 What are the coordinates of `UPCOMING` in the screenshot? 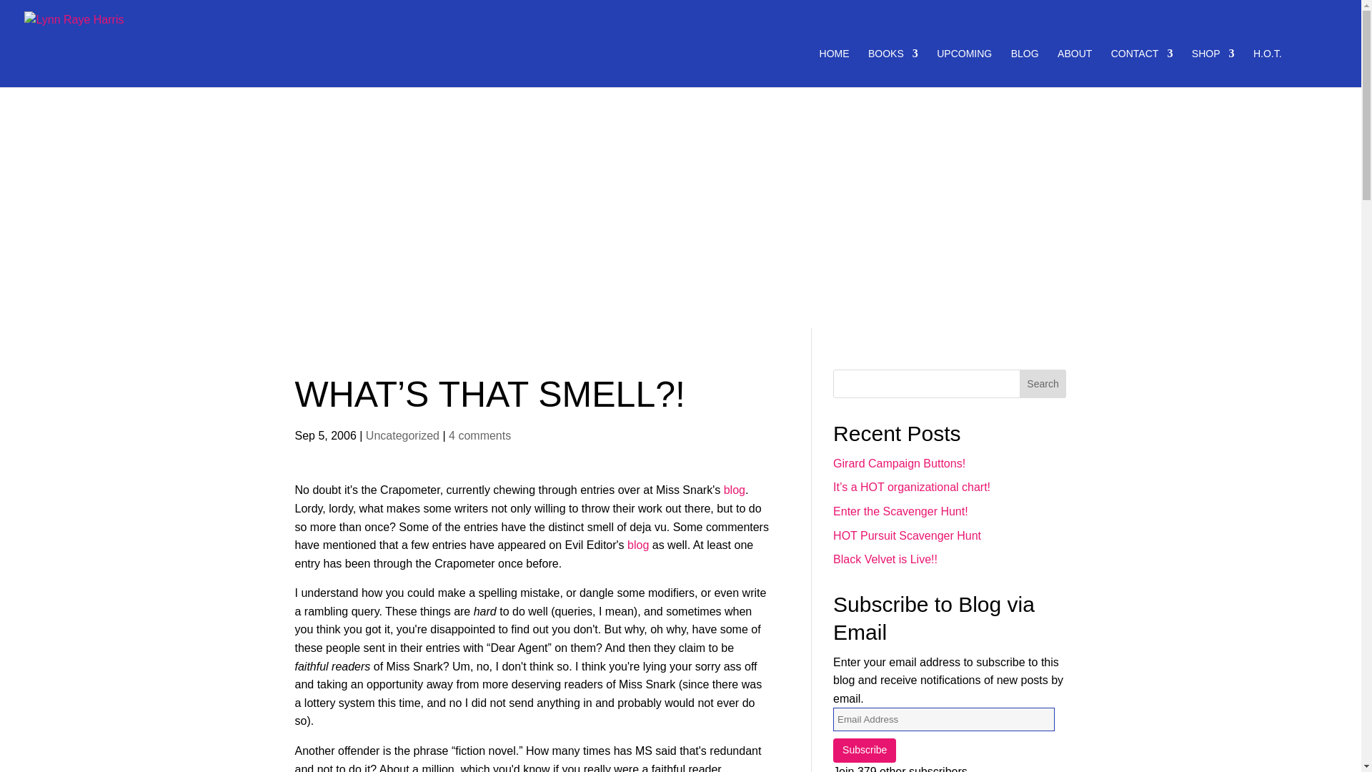 It's located at (965, 68).